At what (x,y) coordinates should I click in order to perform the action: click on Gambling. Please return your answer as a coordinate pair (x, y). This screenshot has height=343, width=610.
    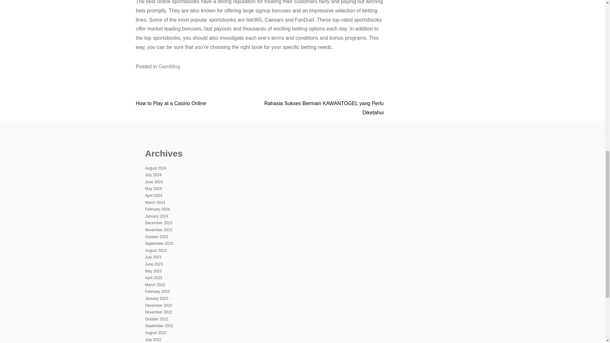
    Looking at the image, I should click on (169, 66).